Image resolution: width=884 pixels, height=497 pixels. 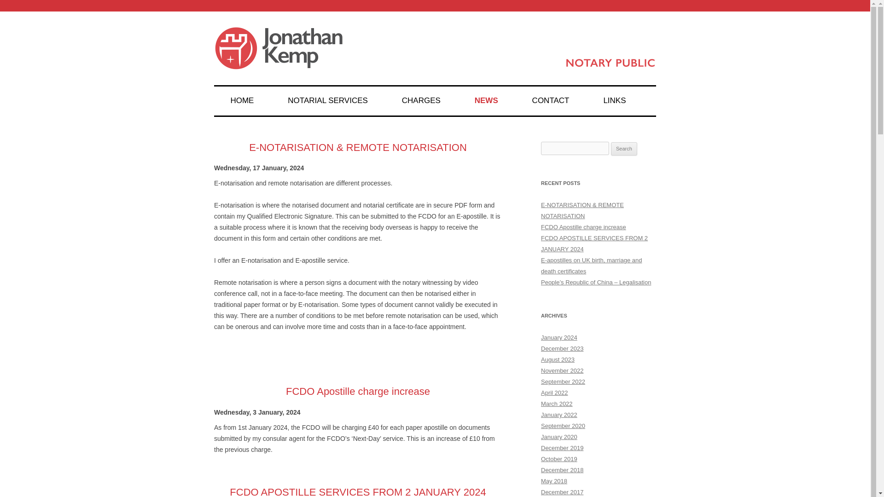 I want to click on FCDO Apostille charge increase, so click(x=583, y=227).